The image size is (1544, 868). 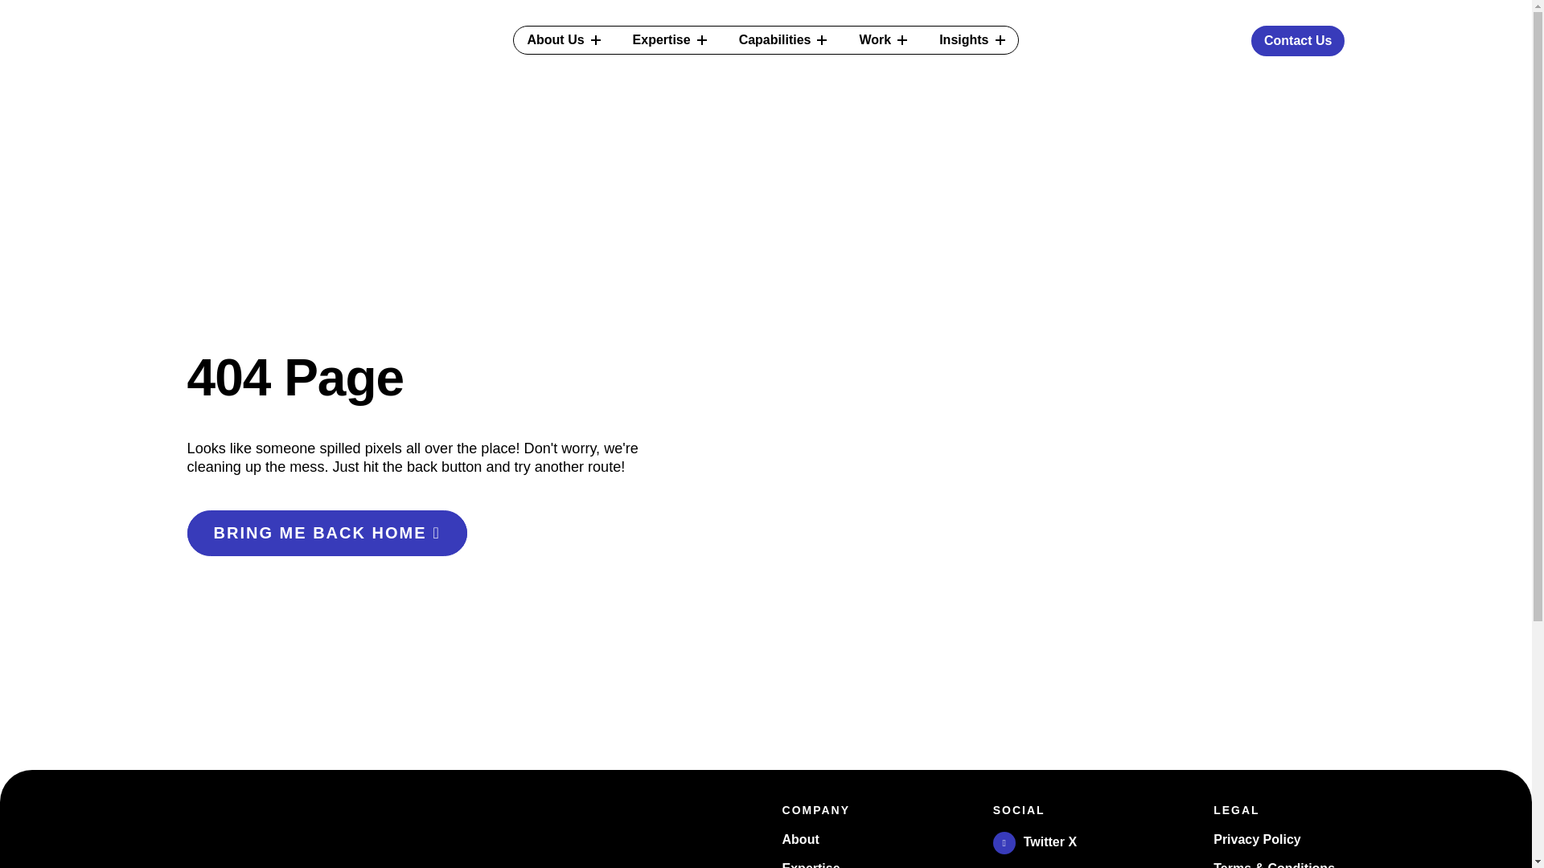 What do you see at coordinates (883, 40) in the screenshot?
I see `Work` at bounding box center [883, 40].